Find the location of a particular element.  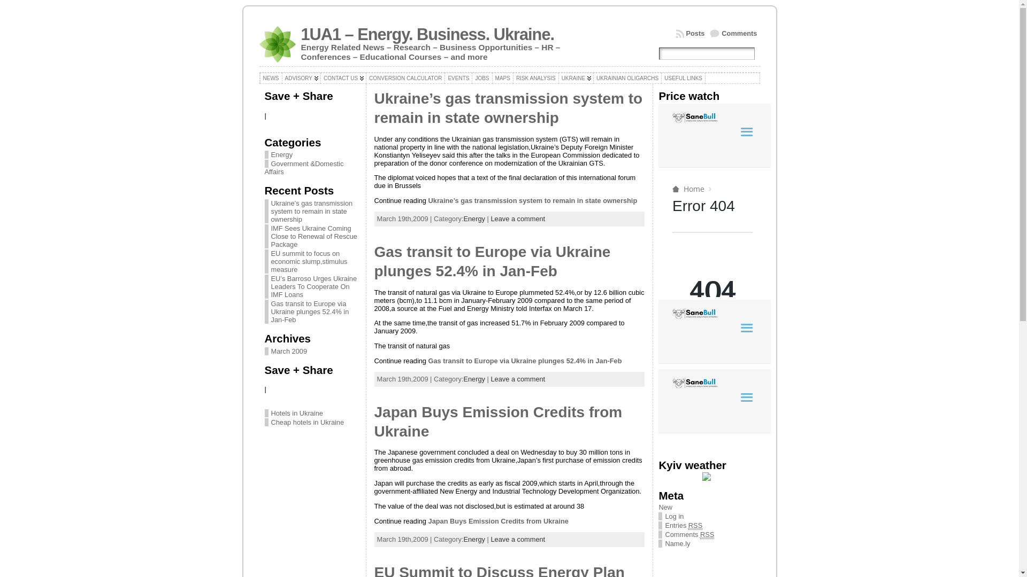

Entries RSS is located at coordinates (684, 526).